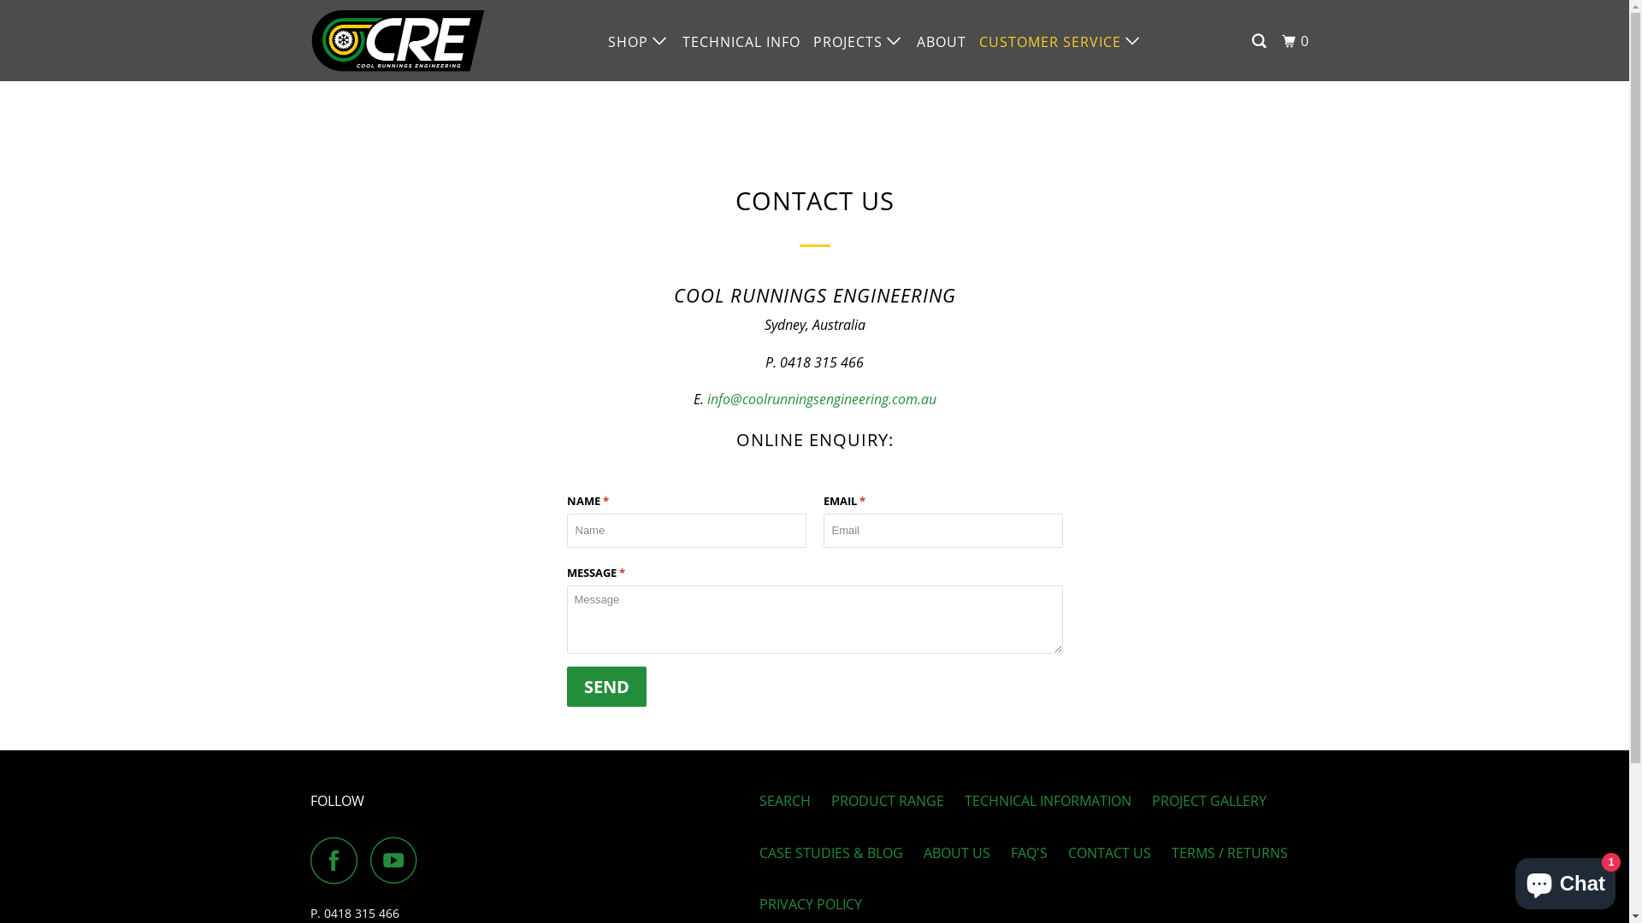 The width and height of the screenshot is (1642, 923). What do you see at coordinates (811, 904) in the screenshot?
I see `PRIVACY POLICY` at bounding box center [811, 904].